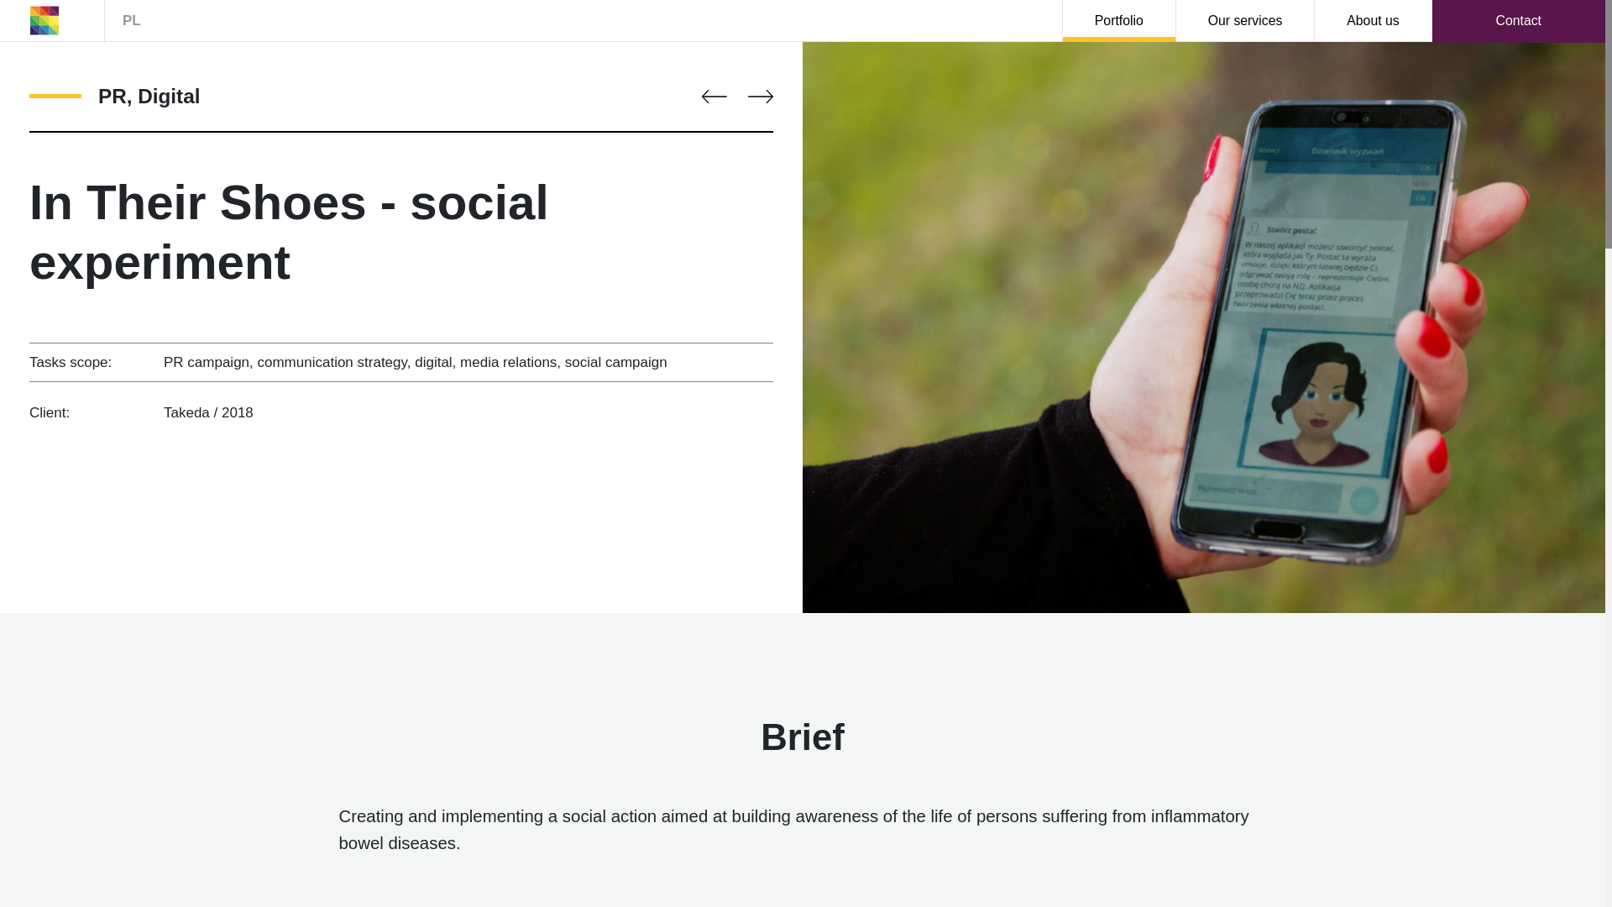 This screenshot has height=907, width=1612. Describe the element at coordinates (131, 21) in the screenshot. I see `PL` at that location.